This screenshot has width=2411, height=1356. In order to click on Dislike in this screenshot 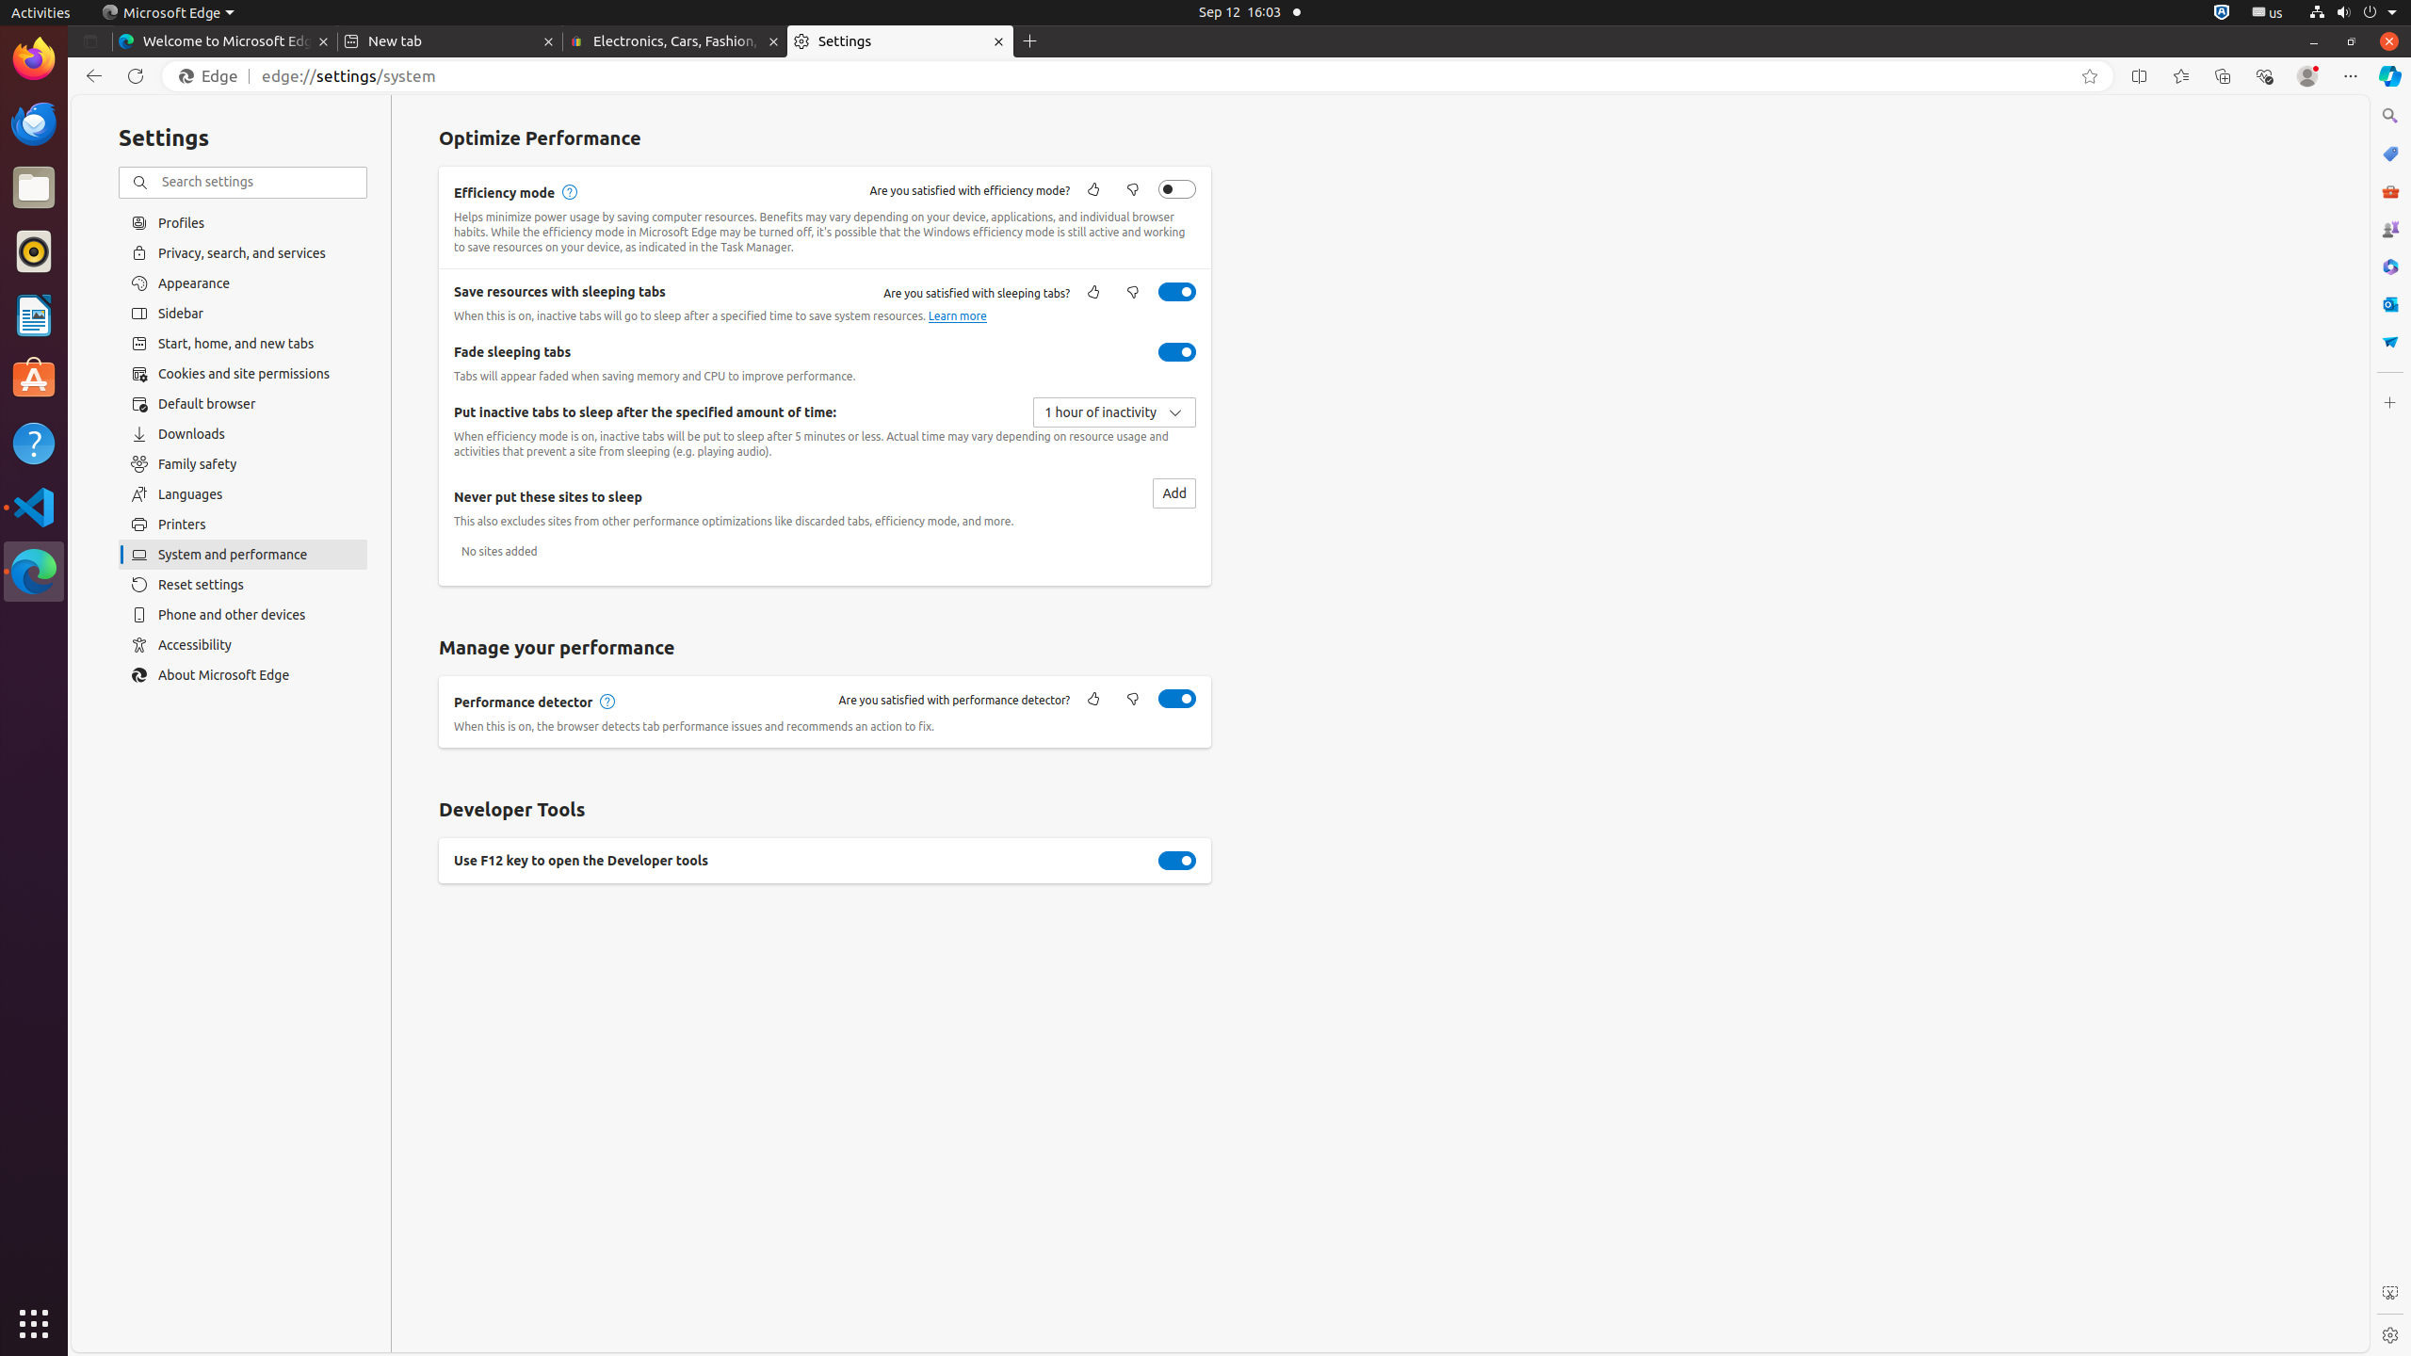, I will do `click(1133, 701)`.